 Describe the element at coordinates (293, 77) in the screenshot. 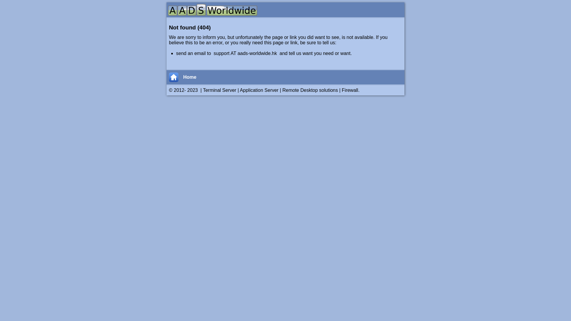

I see `Home` at that location.